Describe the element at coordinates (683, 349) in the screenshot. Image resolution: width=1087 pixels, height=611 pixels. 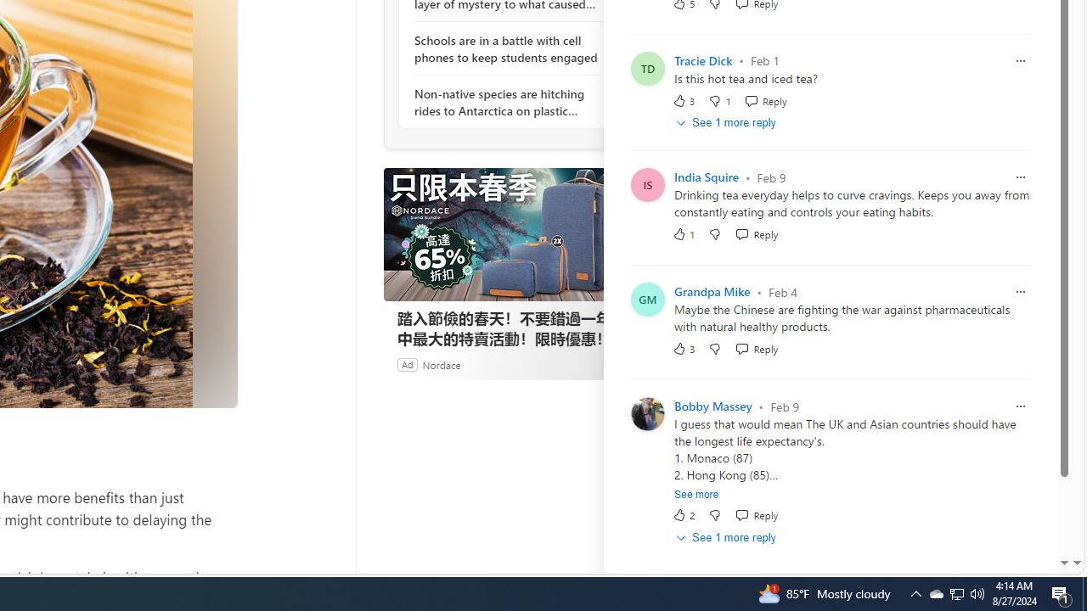
I see `3 Like` at that location.